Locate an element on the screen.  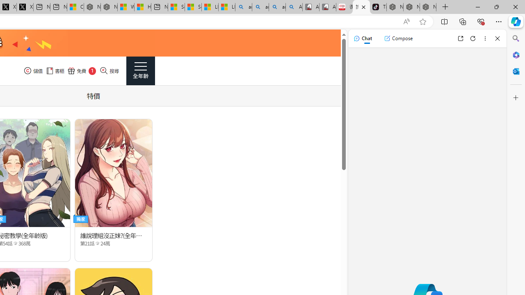
amazon - Search is located at coordinates (260, 7).